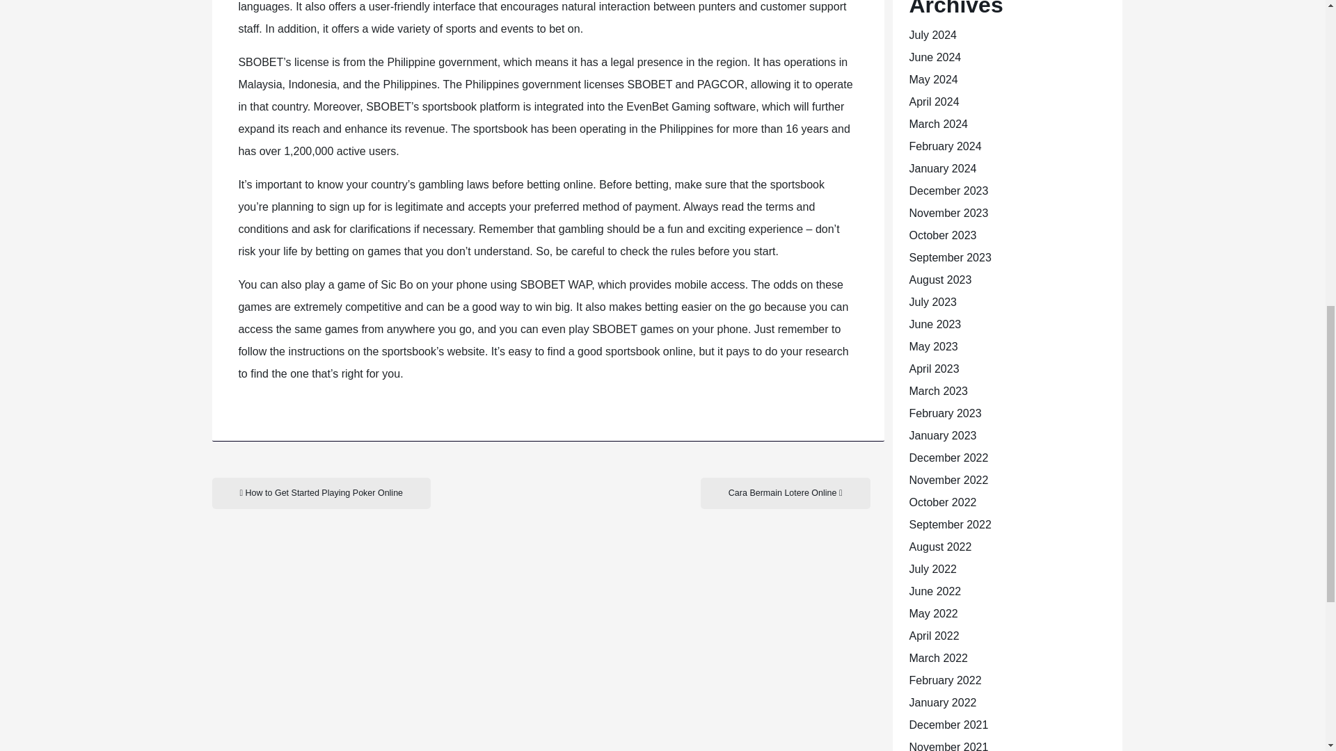 Image resolution: width=1336 pixels, height=751 pixels. Describe the element at coordinates (942, 168) in the screenshot. I see `January 2024` at that location.